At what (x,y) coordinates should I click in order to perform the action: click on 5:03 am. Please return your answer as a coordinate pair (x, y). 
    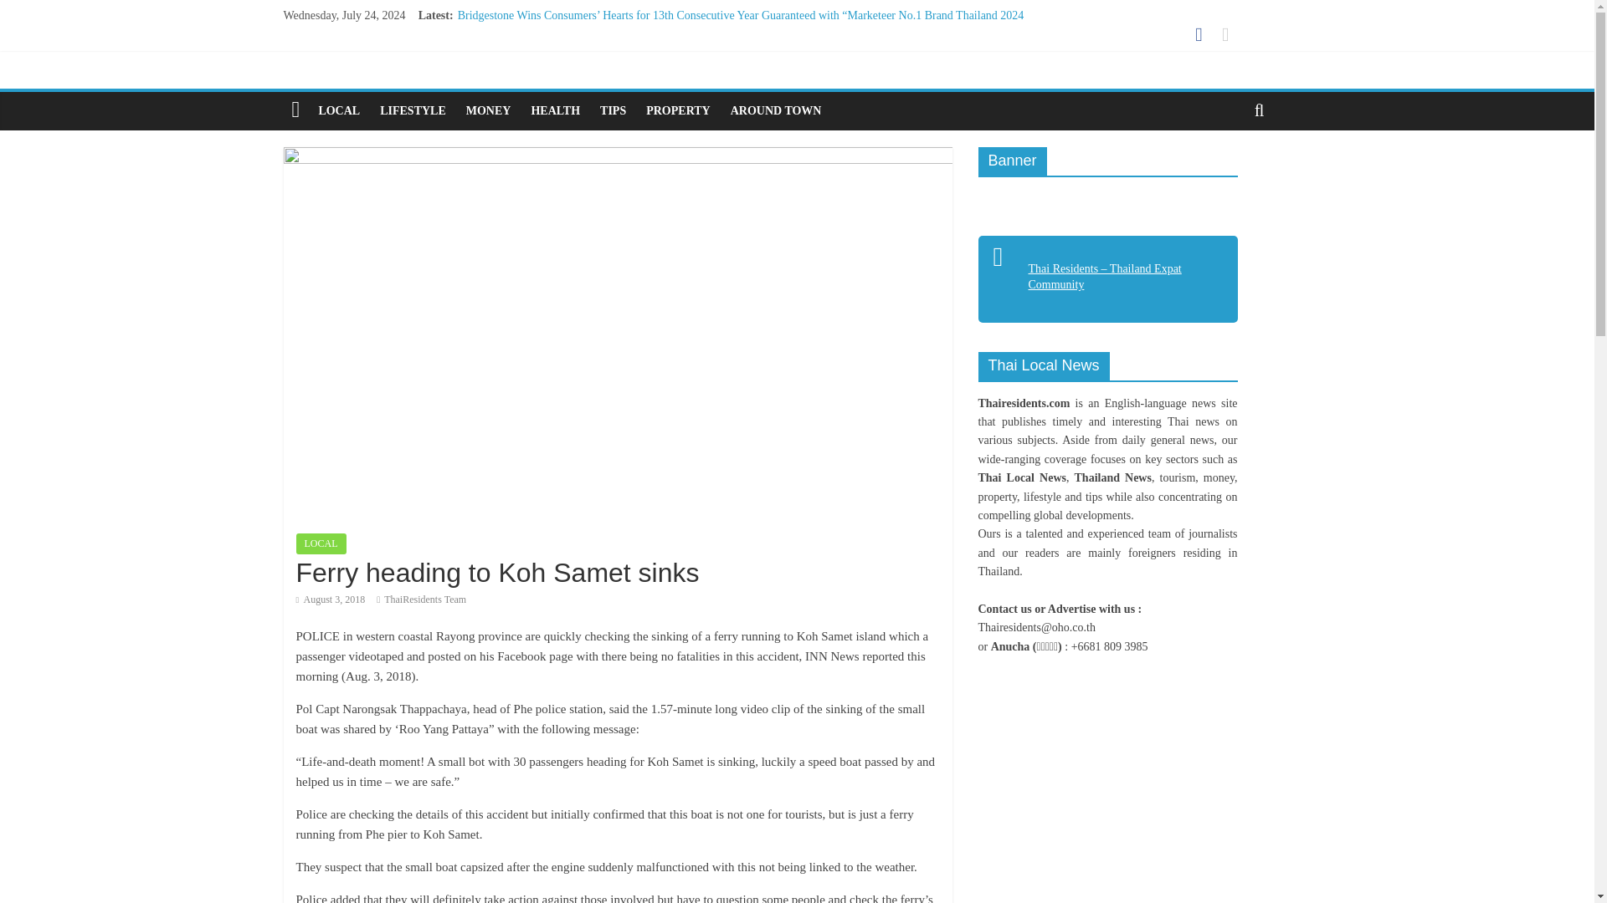
    Looking at the image, I should click on (331, 599).